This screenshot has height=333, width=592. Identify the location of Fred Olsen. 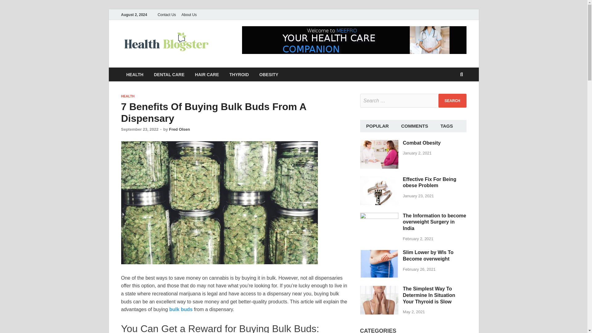
(179, 129).